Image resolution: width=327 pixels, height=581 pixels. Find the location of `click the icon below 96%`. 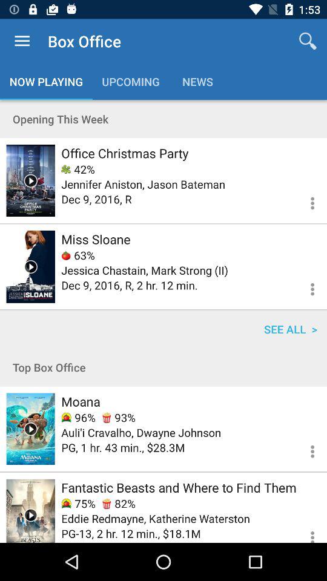

click the icon below 96% is located at coordinates (141, 432).